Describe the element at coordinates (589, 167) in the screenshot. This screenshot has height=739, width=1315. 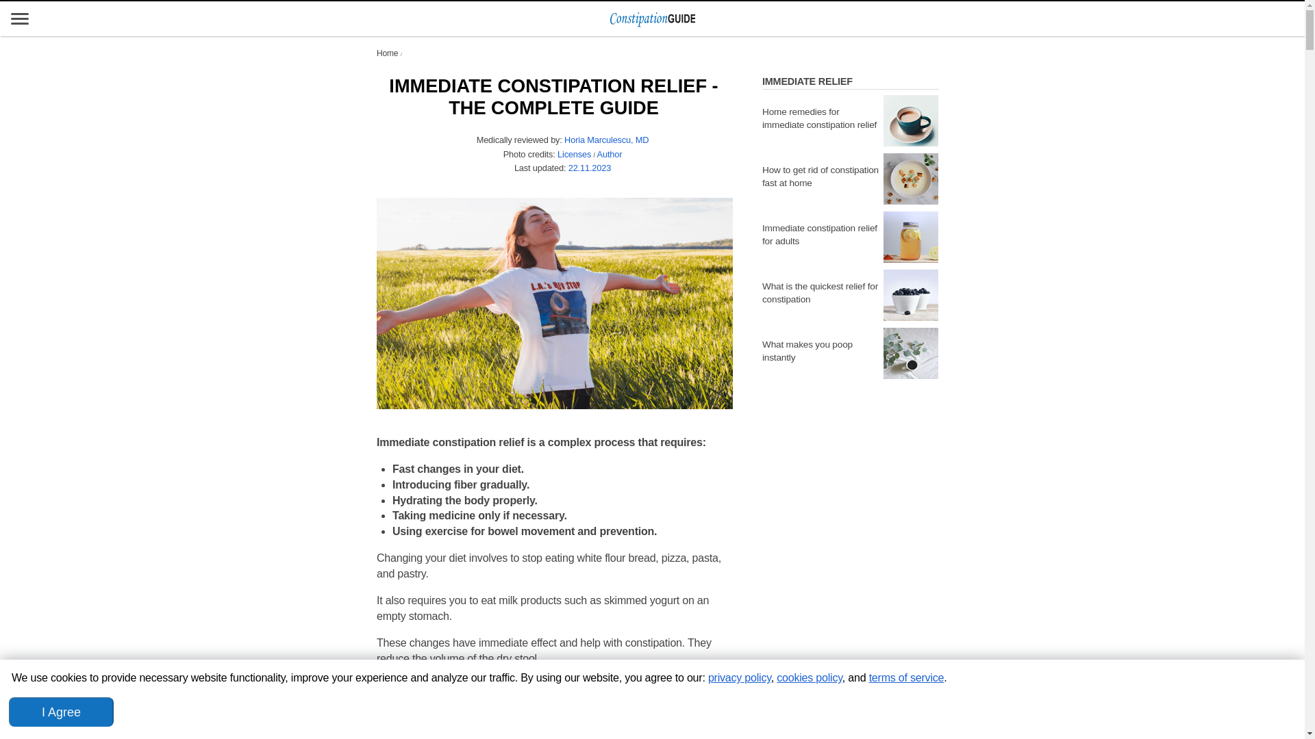
I see `22.11.2023` at that location.